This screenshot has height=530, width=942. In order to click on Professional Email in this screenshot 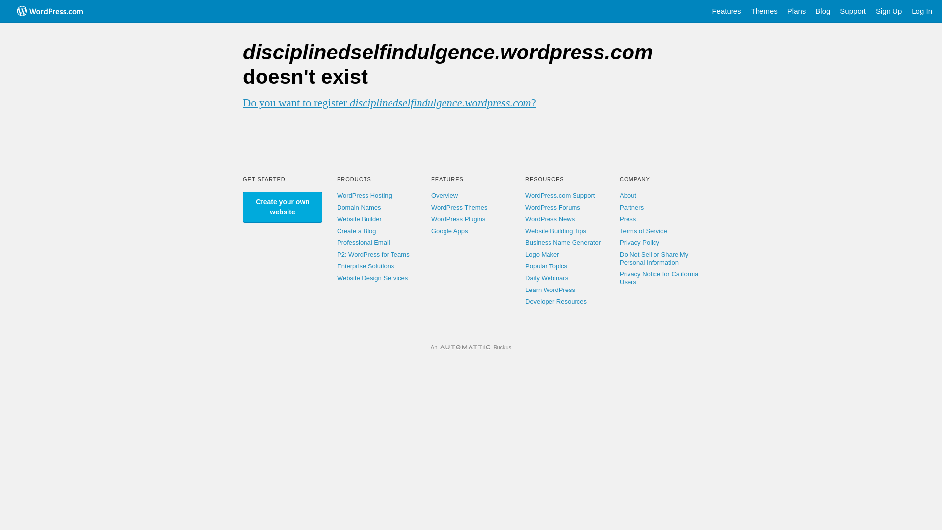, I will do `click(364, 242)`.